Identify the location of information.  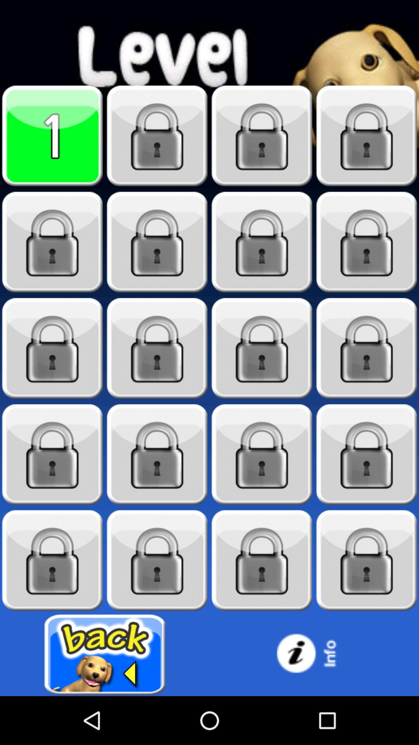
(314, 655).